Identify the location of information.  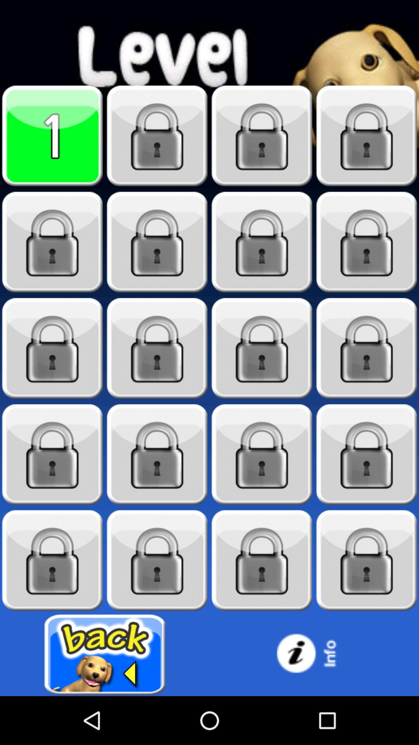
(314, 655).